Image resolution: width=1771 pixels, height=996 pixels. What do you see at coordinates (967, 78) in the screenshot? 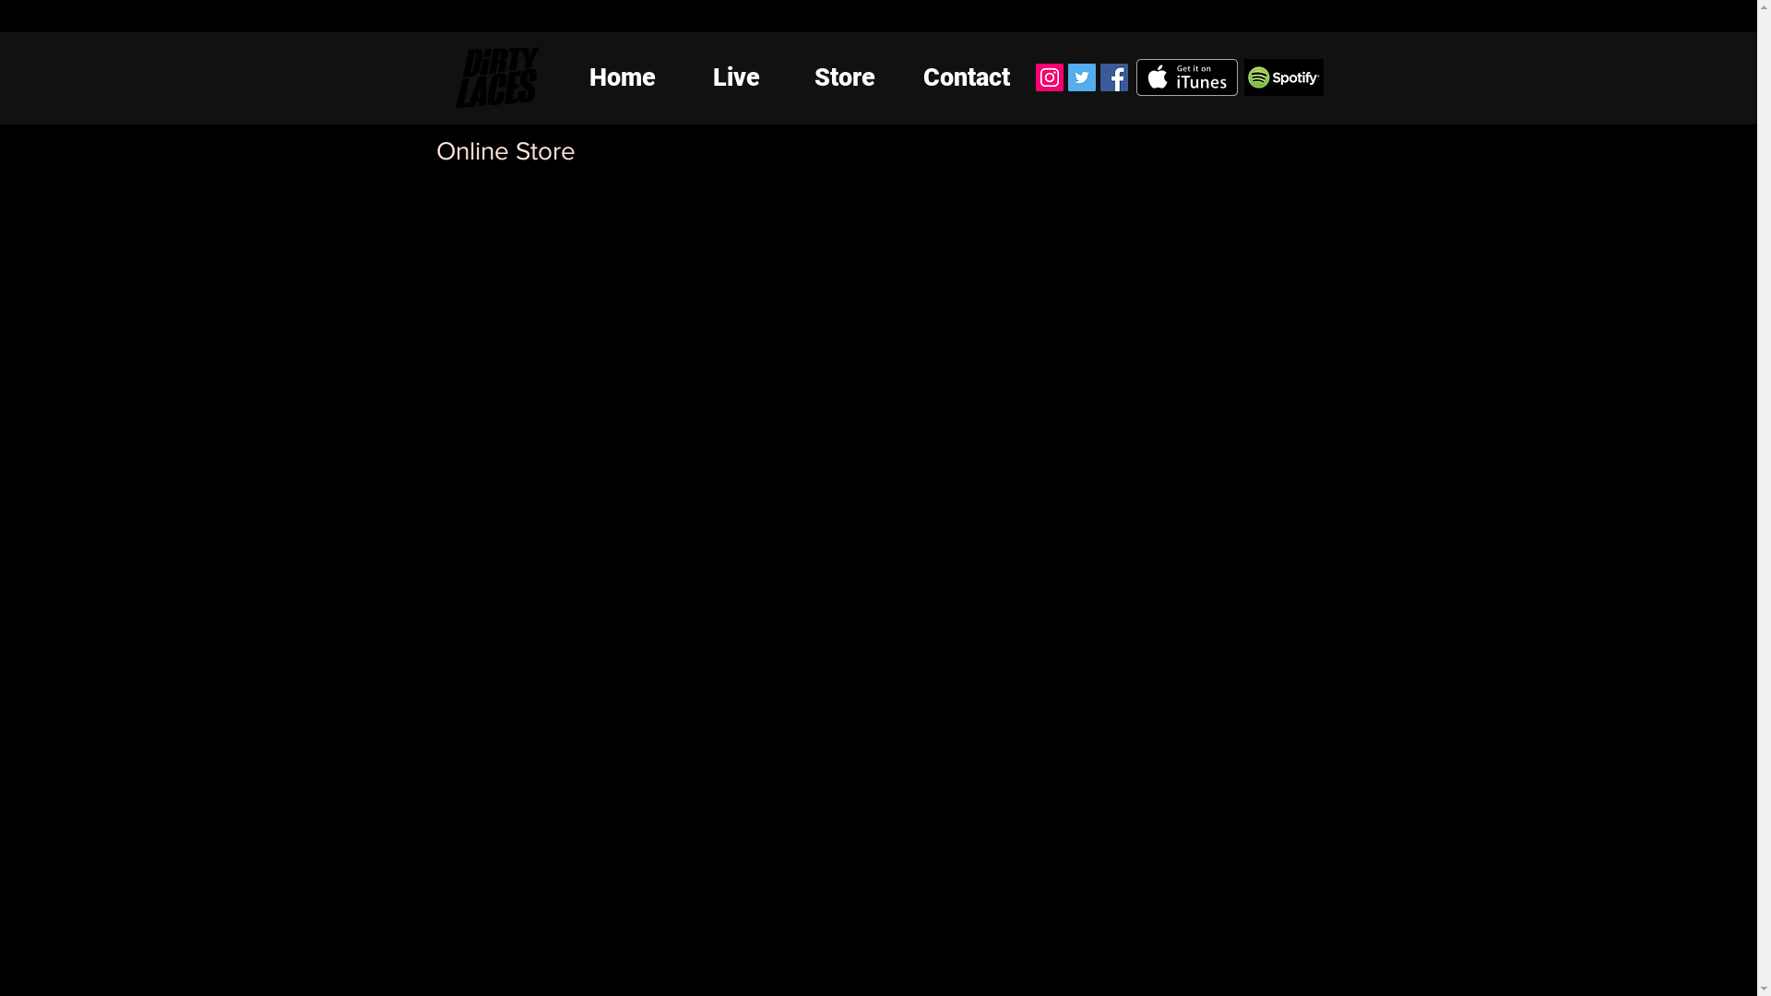
I see `Contact` at bounding box center [967, 78].